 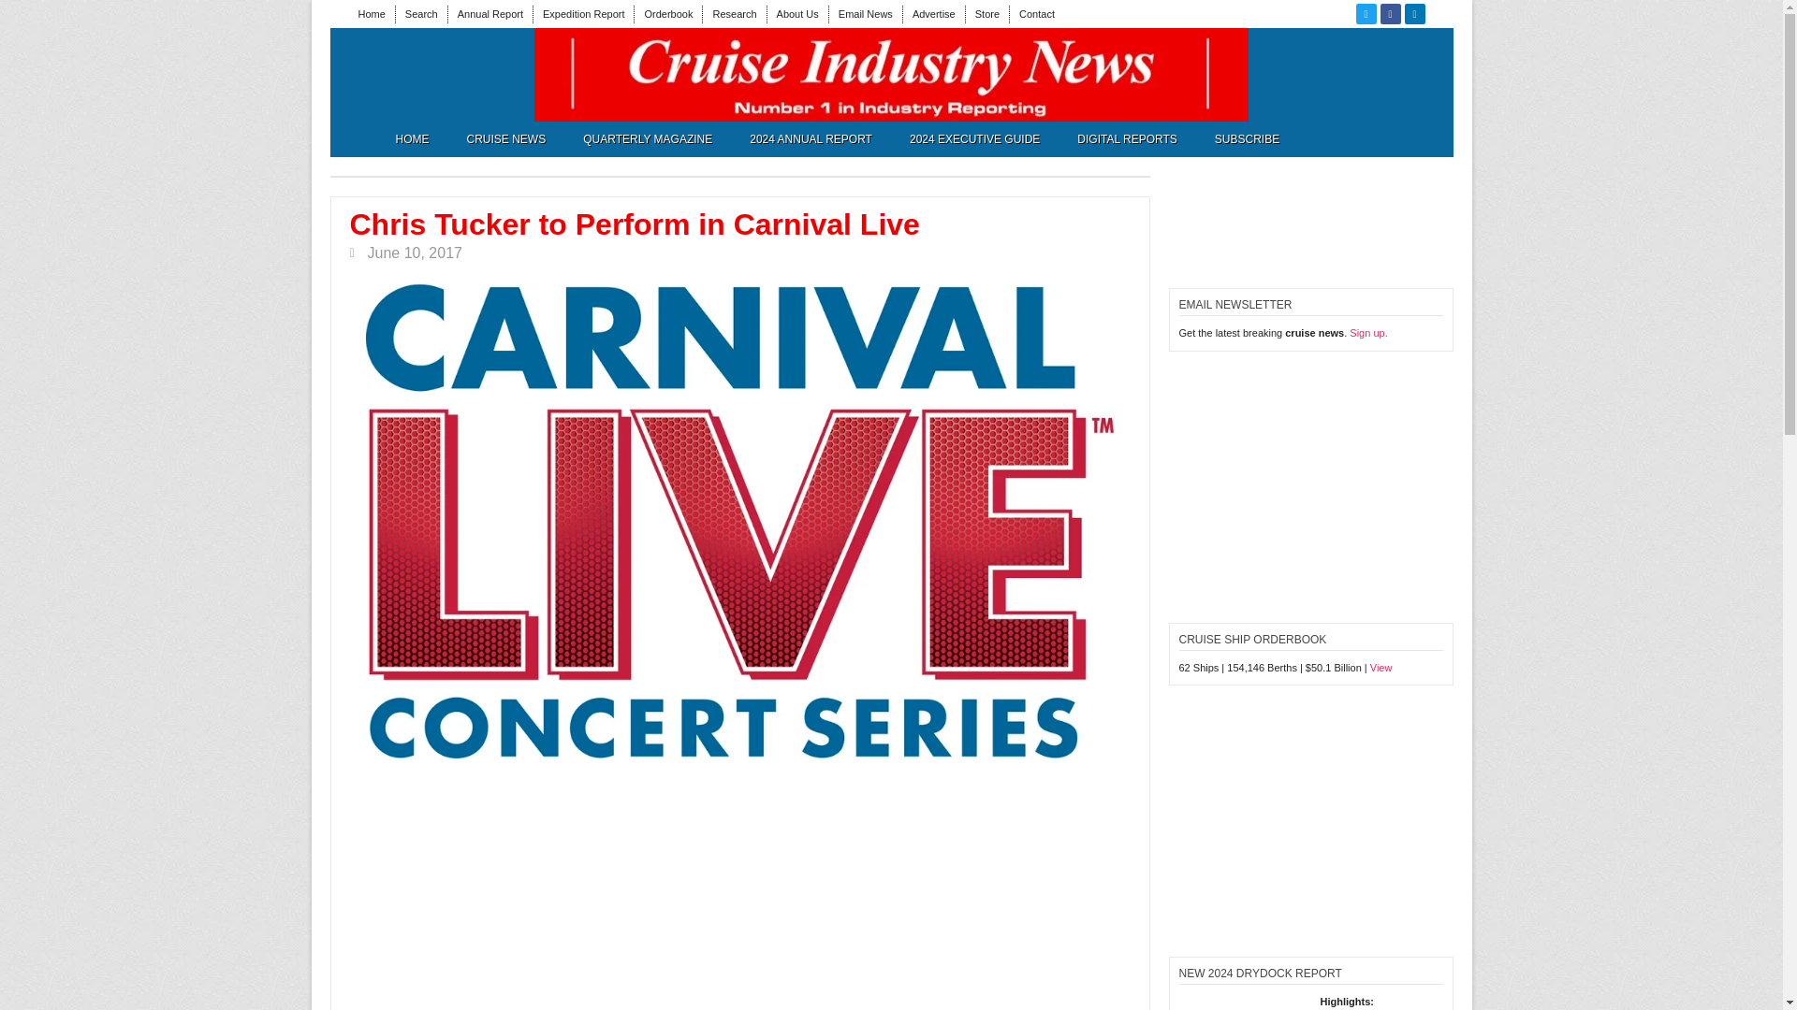 I want to click on Home, so click(x=371, y=13).